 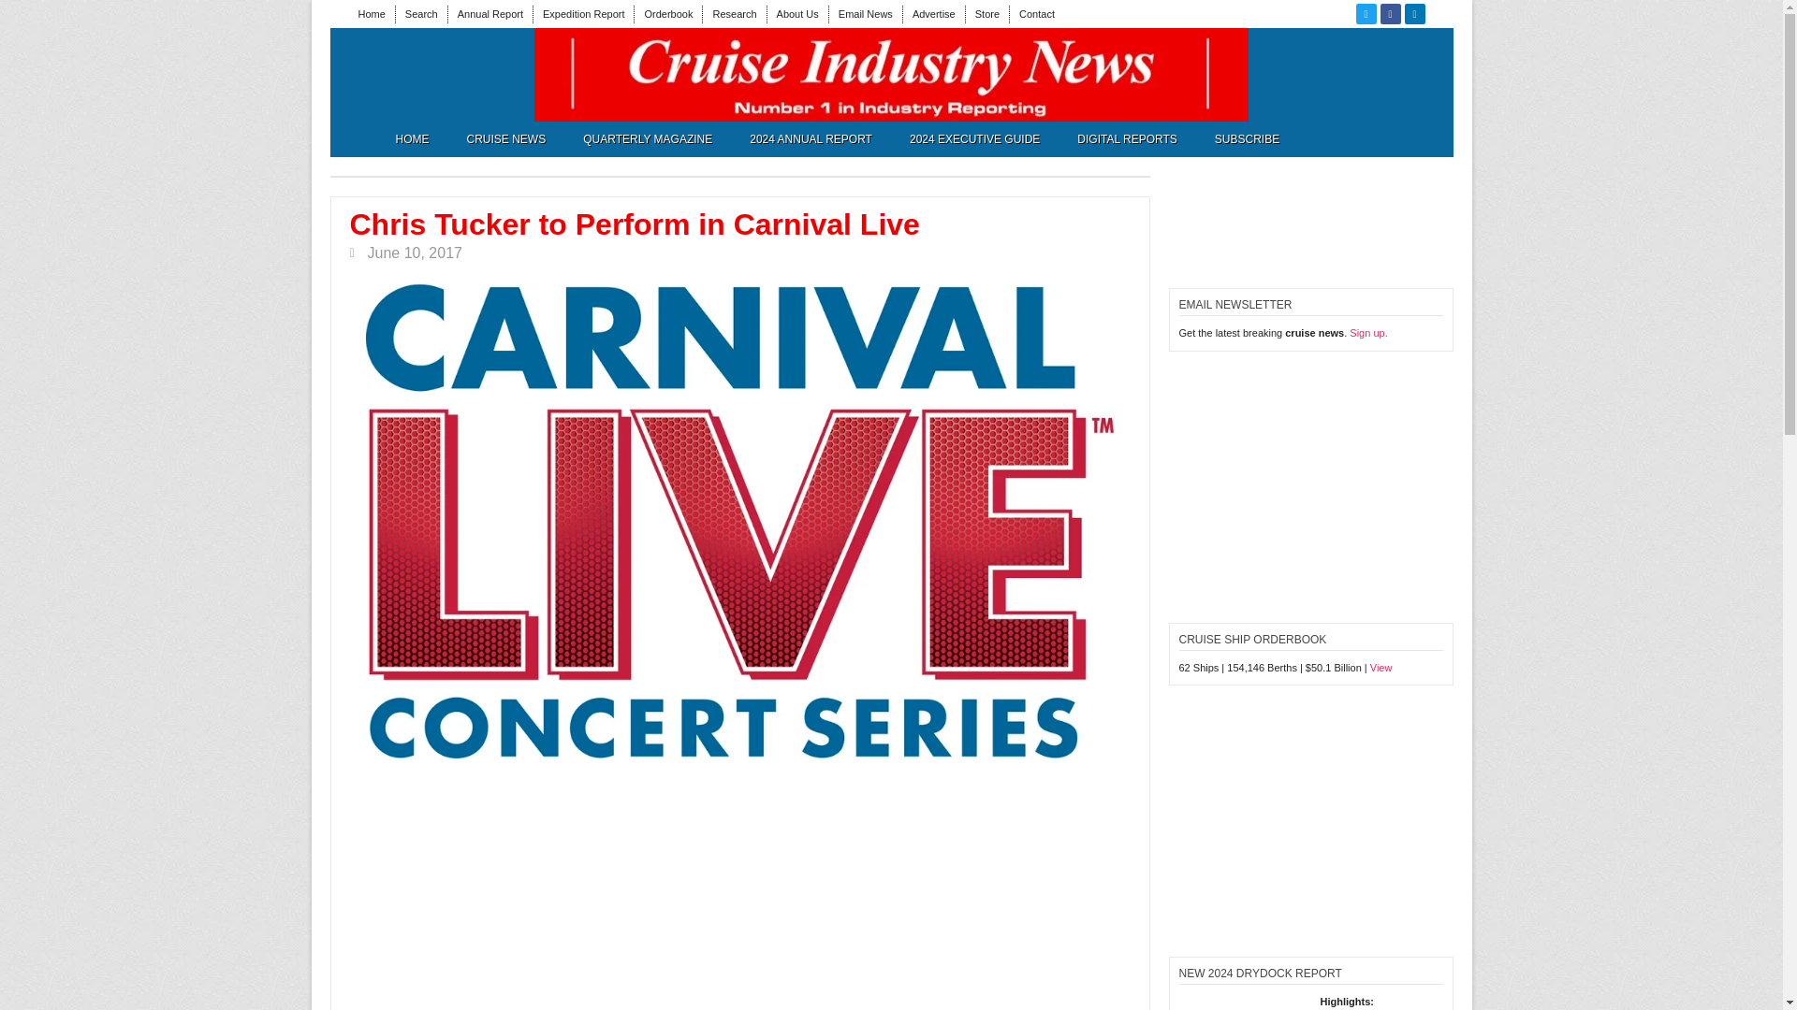 I want to click on Home, so click(x=371, y=13).